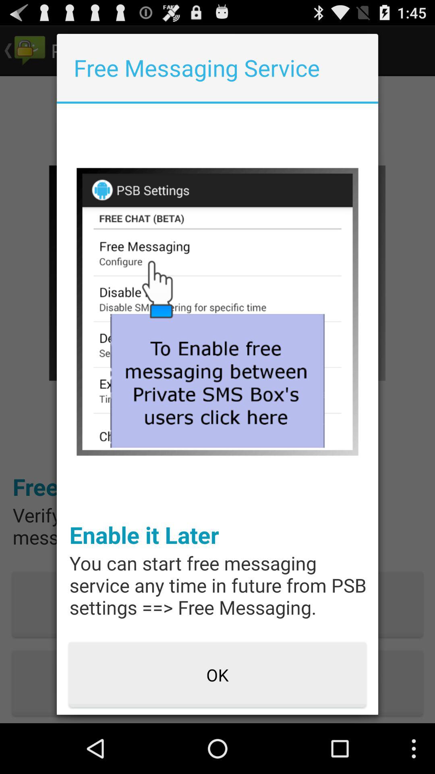 The width and height of the screenshot is (435, 774). Describe the element at coordinates (217, 675) in the screenshot. I see `jump to ok` at that location.